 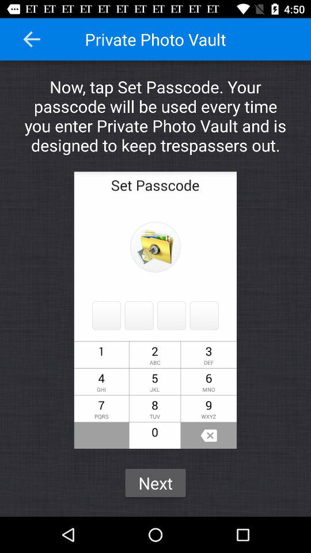 What do you see at coordinates (32, 39) in the screenshot?
I see `tap icon next to the private photo vault icon` at bounding box center [32, 39].